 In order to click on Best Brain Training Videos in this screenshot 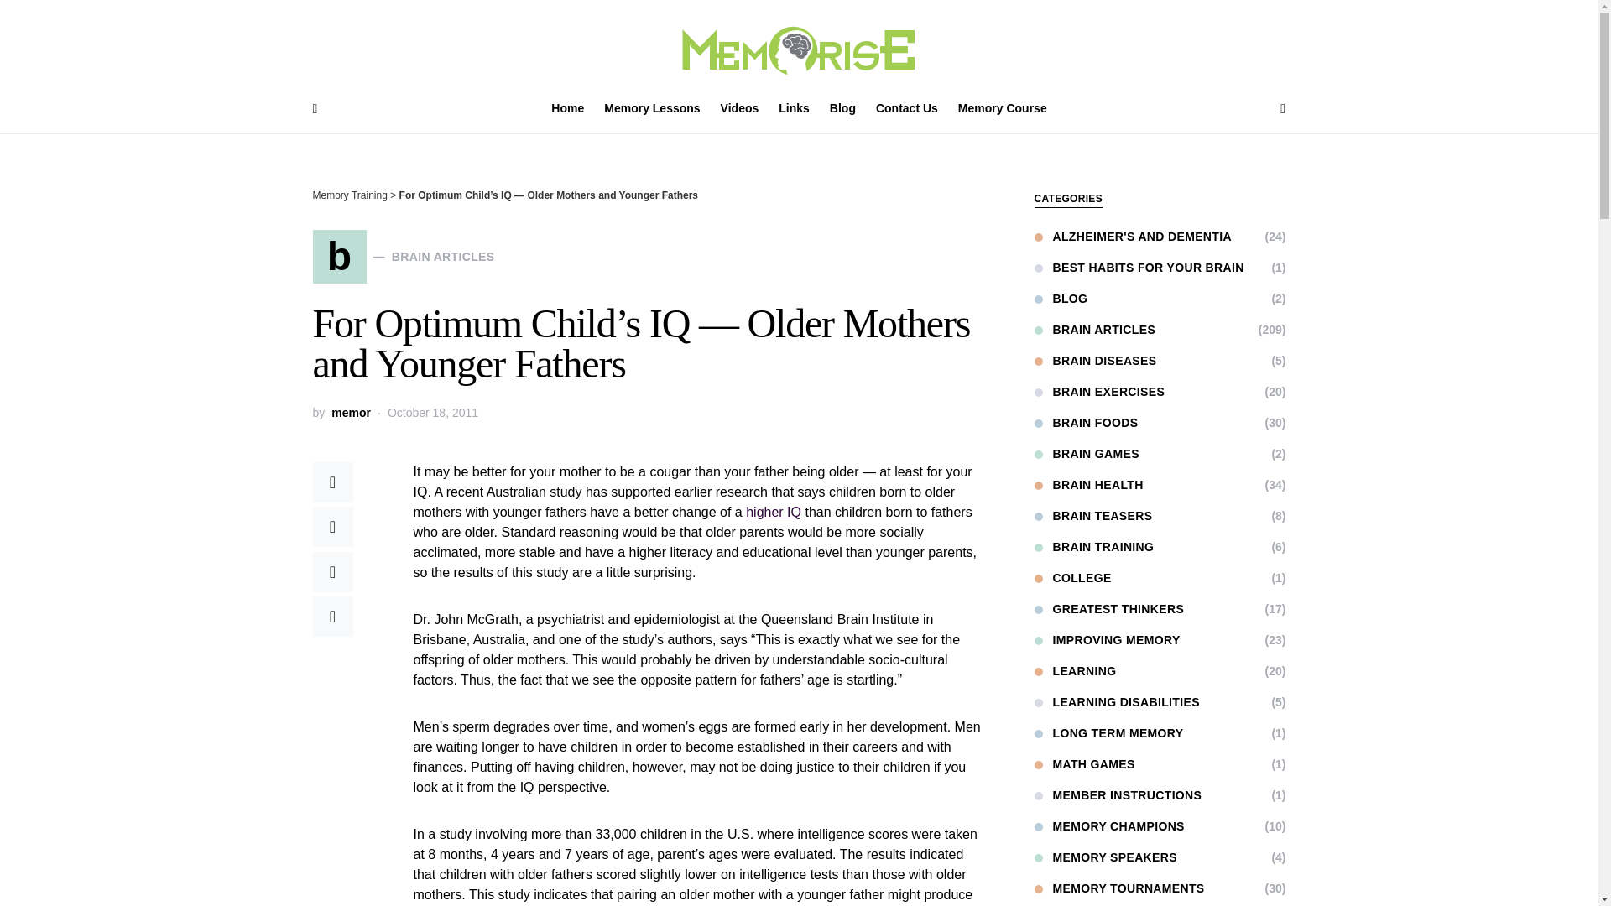, I will do `click(740, 109)`.